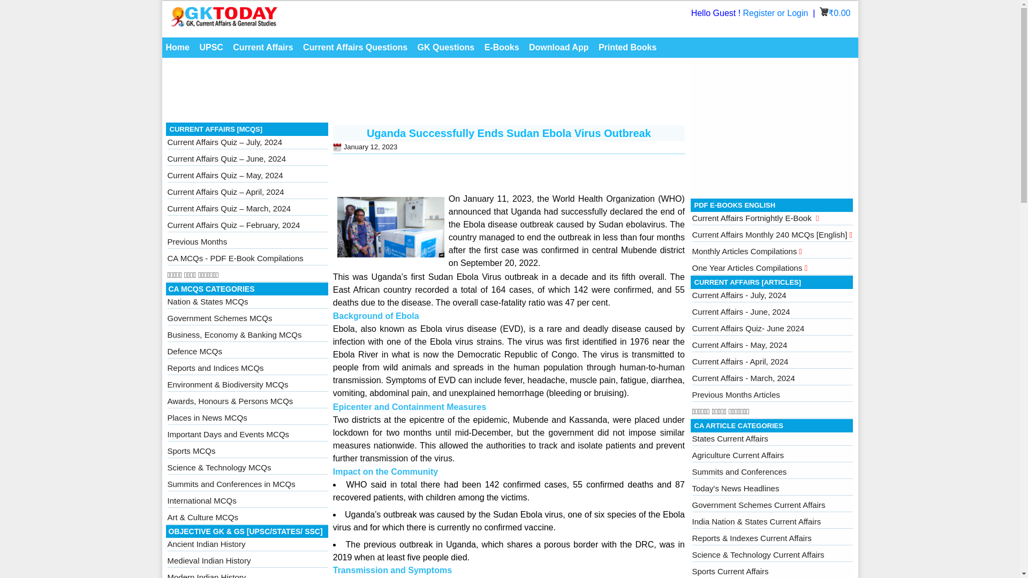  I want to click on Defence MCQs, so click(194, 351).